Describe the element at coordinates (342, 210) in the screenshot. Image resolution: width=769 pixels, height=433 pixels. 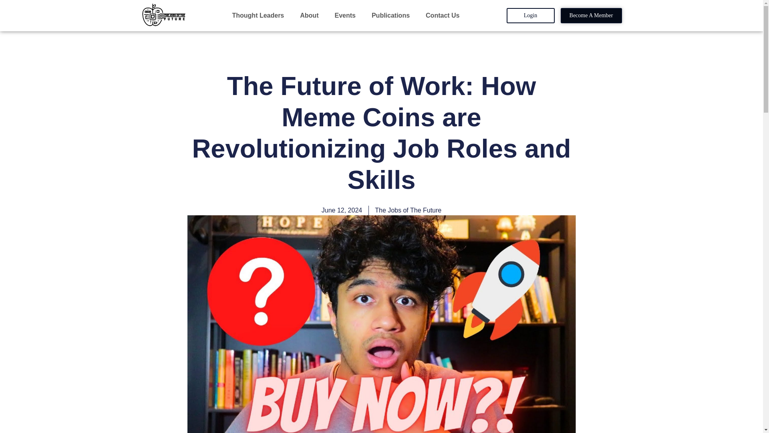
I see `June 12, 2024` at that location.